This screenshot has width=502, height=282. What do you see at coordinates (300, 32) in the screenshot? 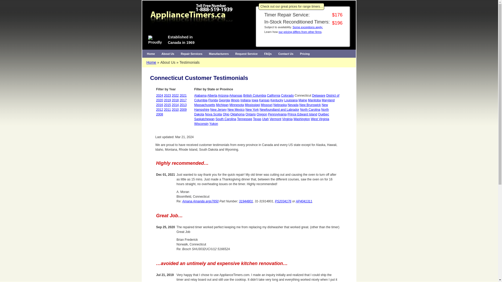
I see `our pricing differs from other firms` at bounding box center [300, 32].